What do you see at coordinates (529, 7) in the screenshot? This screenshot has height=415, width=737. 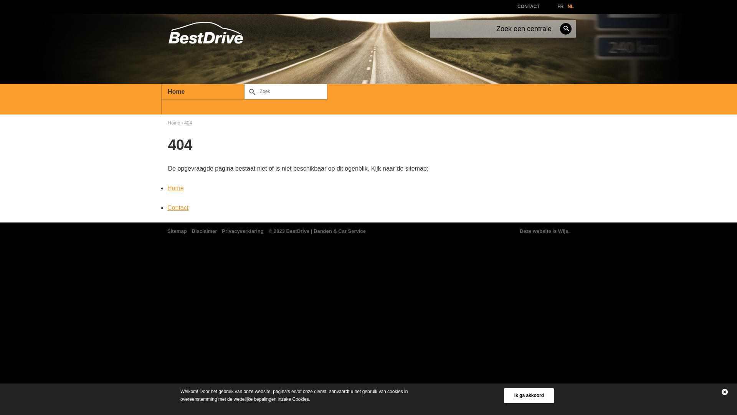 I see `CONTACT` at bounding box center [529, 7].